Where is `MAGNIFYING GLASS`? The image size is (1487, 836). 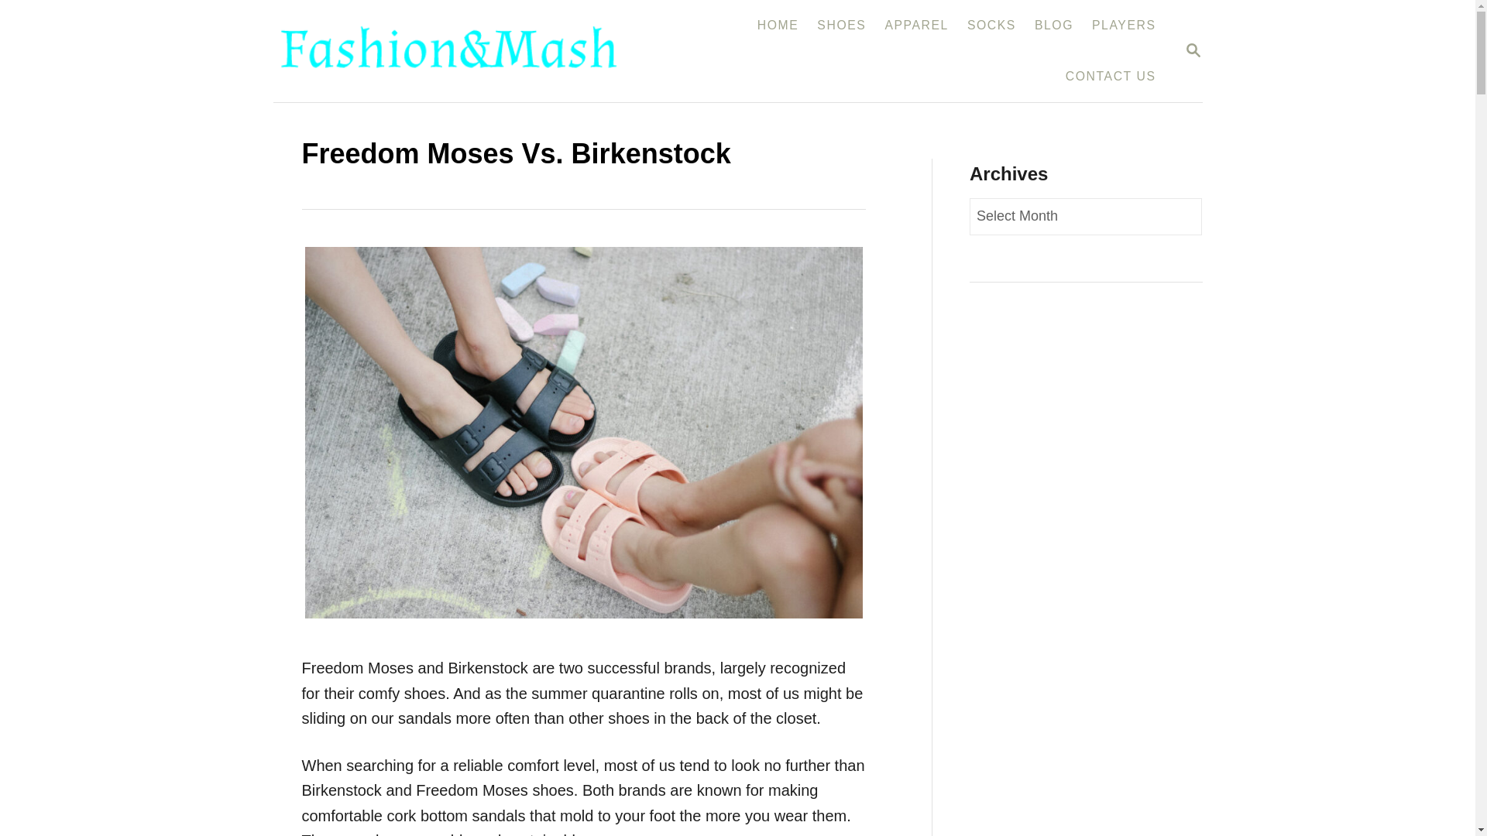 MAGNIFYING GLASS is located at coordinates (1053, 25).